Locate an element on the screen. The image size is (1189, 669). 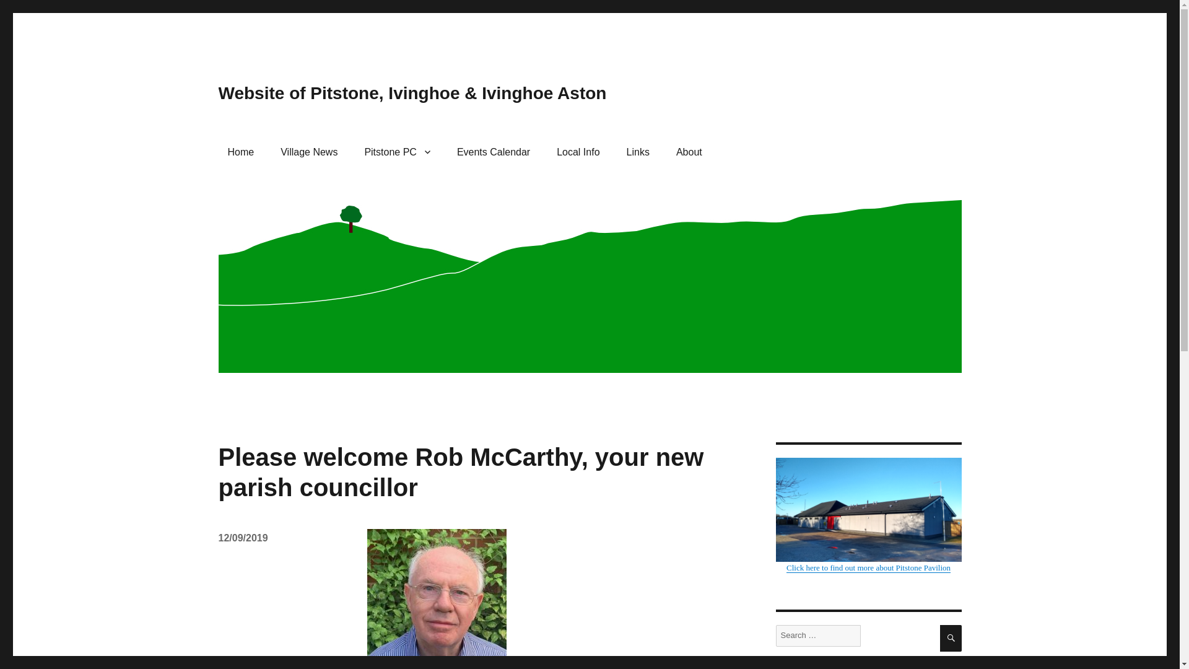
Click here to find out more about Pitstone Pavilion is located at coordinates (868, 515).